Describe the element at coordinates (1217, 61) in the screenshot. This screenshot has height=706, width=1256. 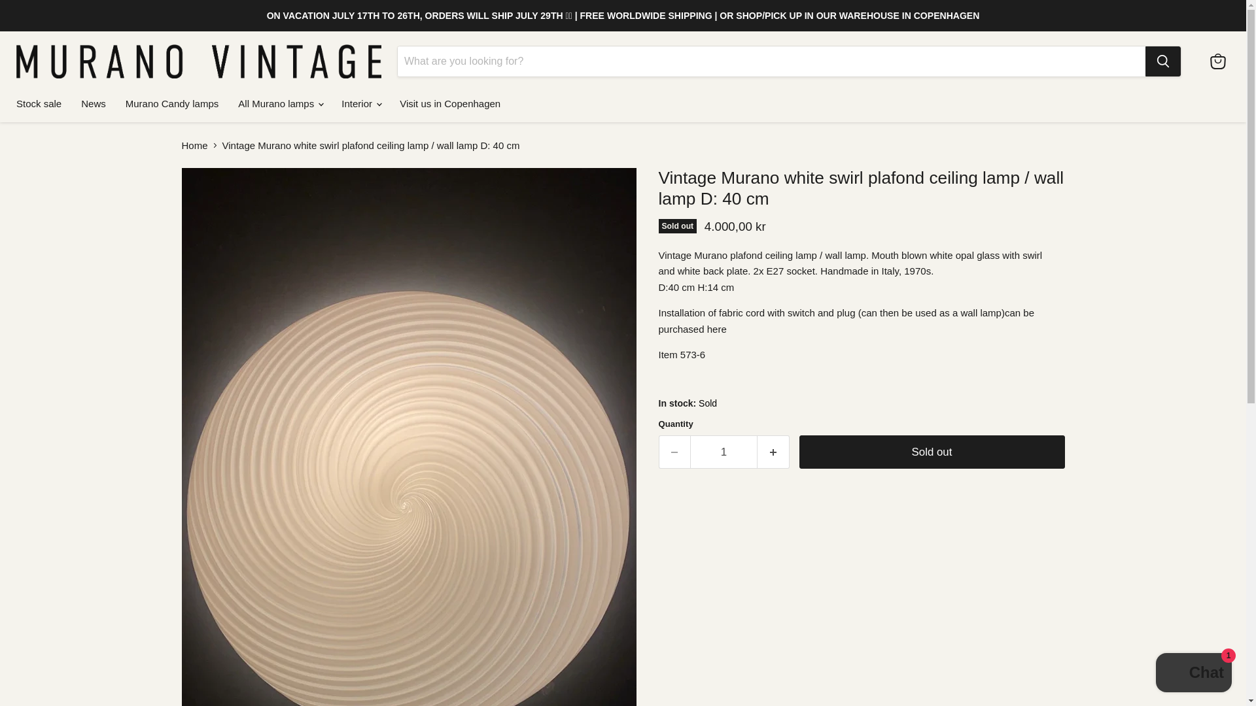
I see `View cart` at that location.